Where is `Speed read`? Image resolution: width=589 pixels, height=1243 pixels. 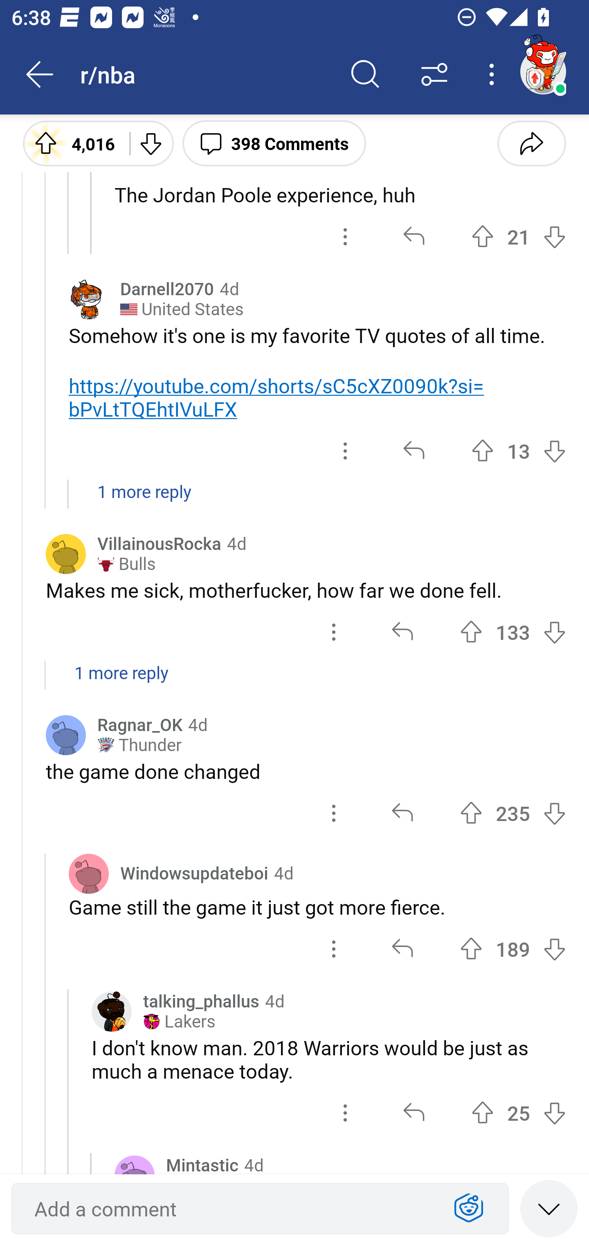
Speed read is located at coordinates (549, 1208).